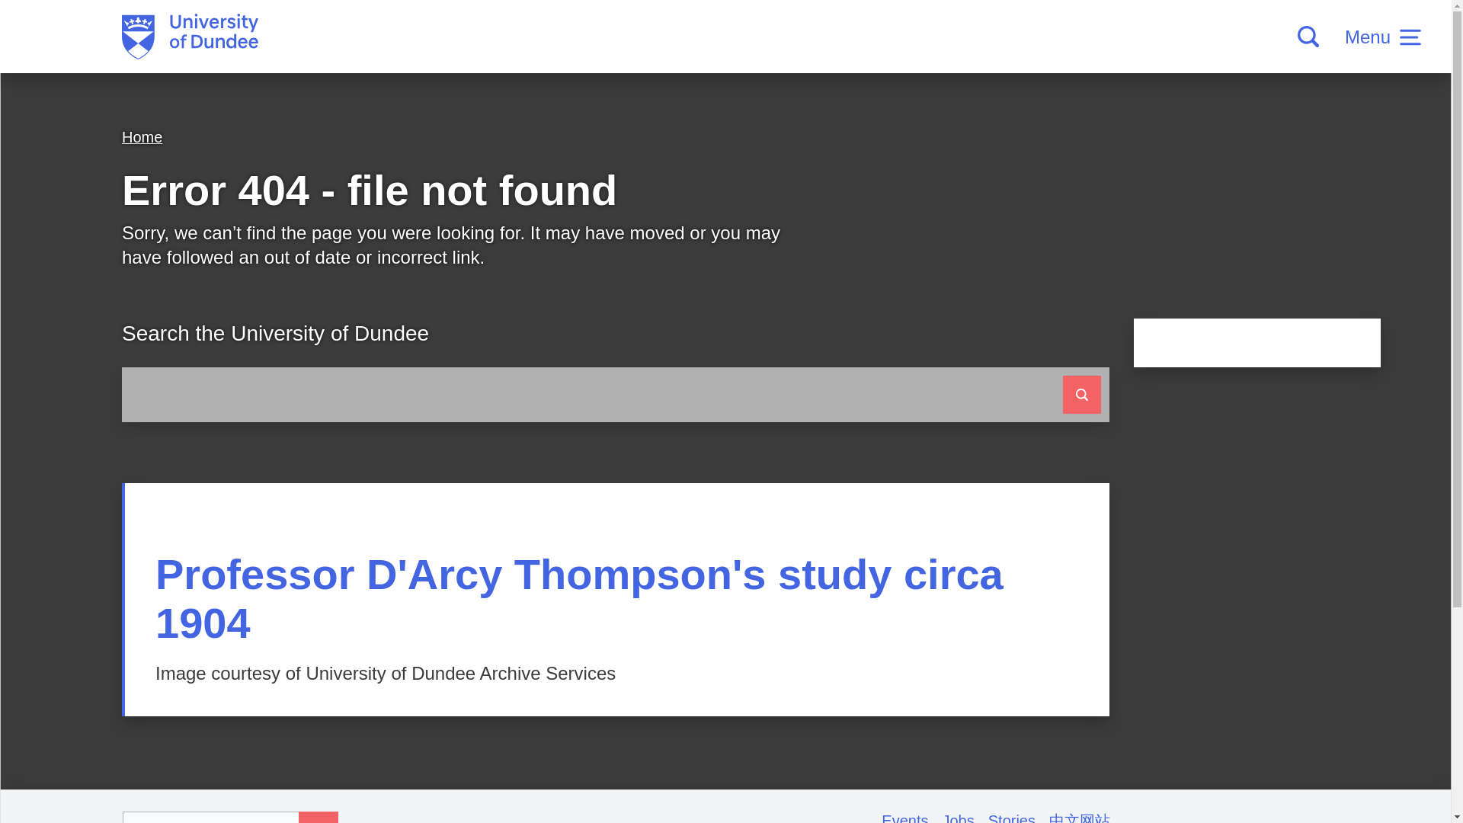 This screenshot has height=823, width=1463. I want to click on Explore our Chinese language website , so click(1079, 817).